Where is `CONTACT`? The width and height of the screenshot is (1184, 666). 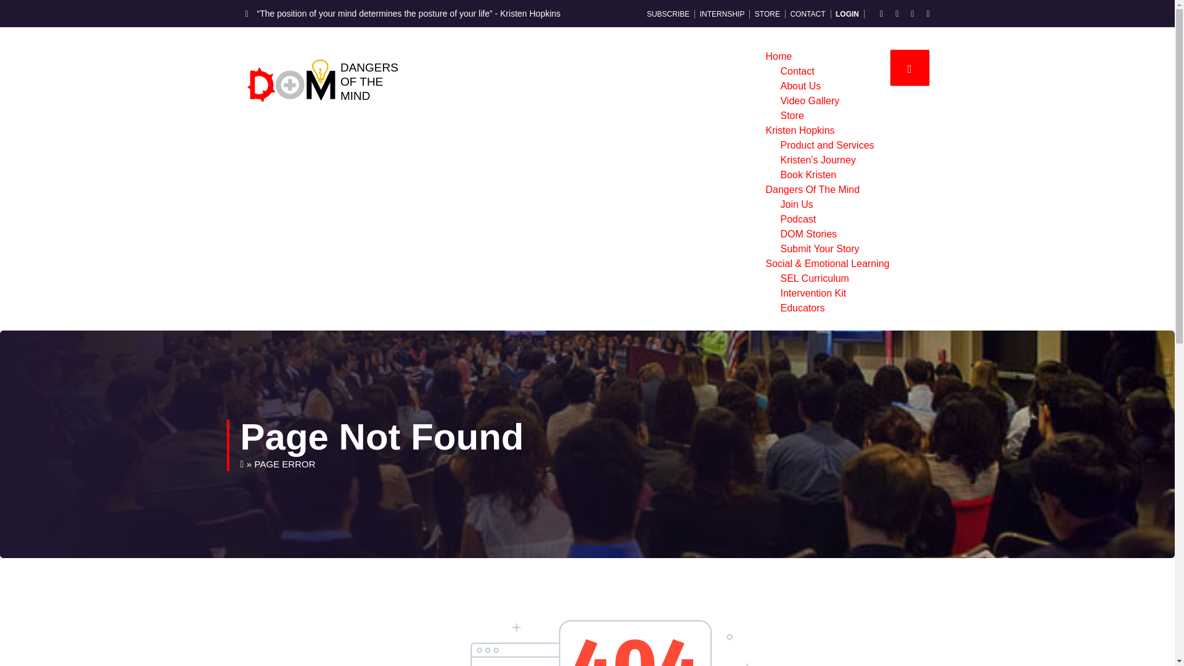 CONTACT is located at coordinates (809, 14).